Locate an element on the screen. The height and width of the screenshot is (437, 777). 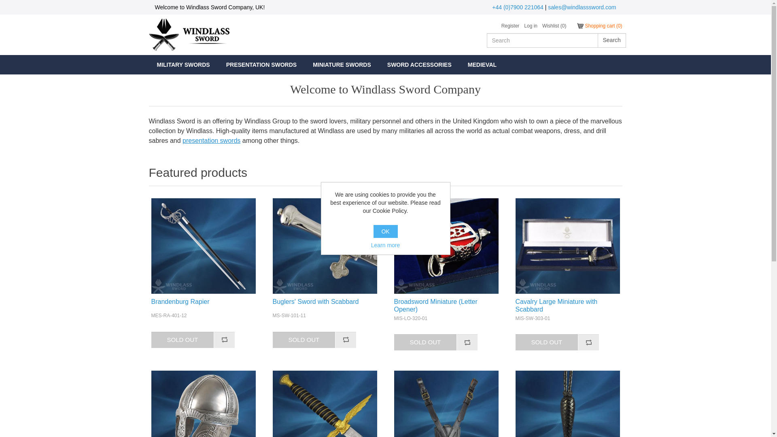
Search is located at coordinates (611, 40).